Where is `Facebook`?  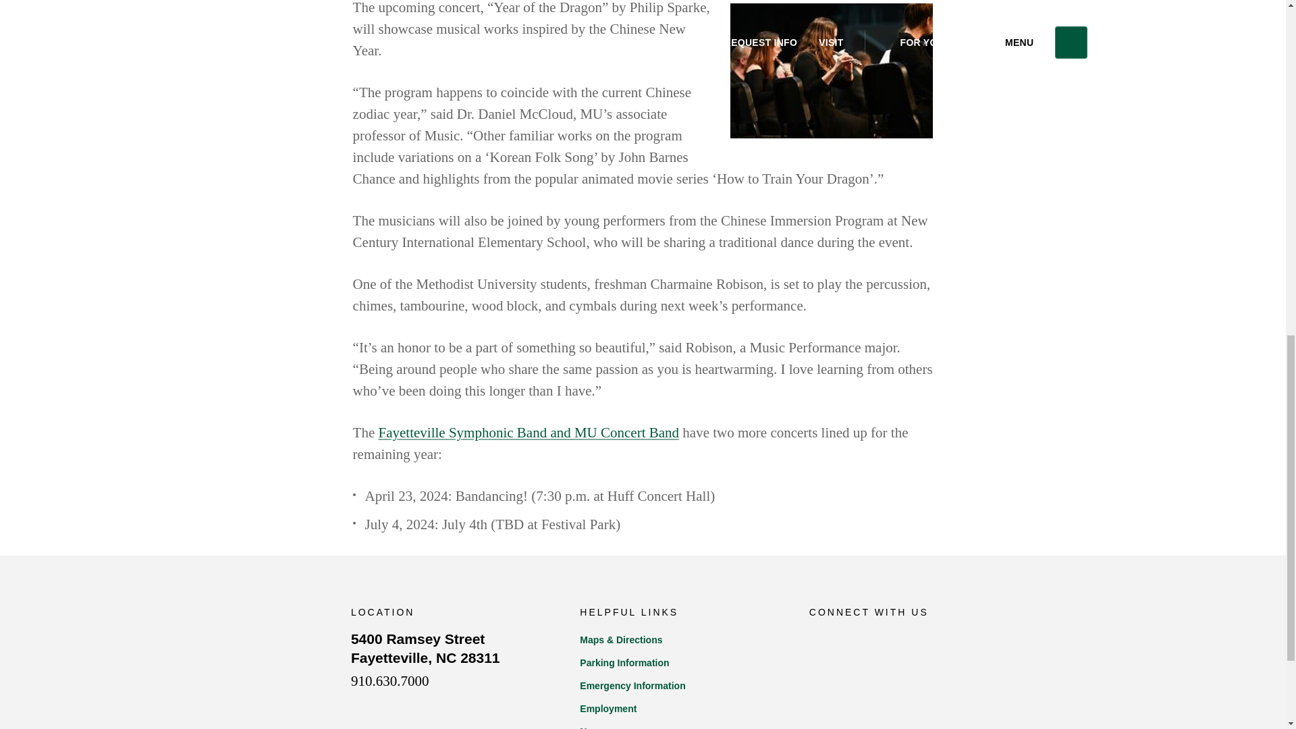 Facebook is located at coordinates (680, 709).